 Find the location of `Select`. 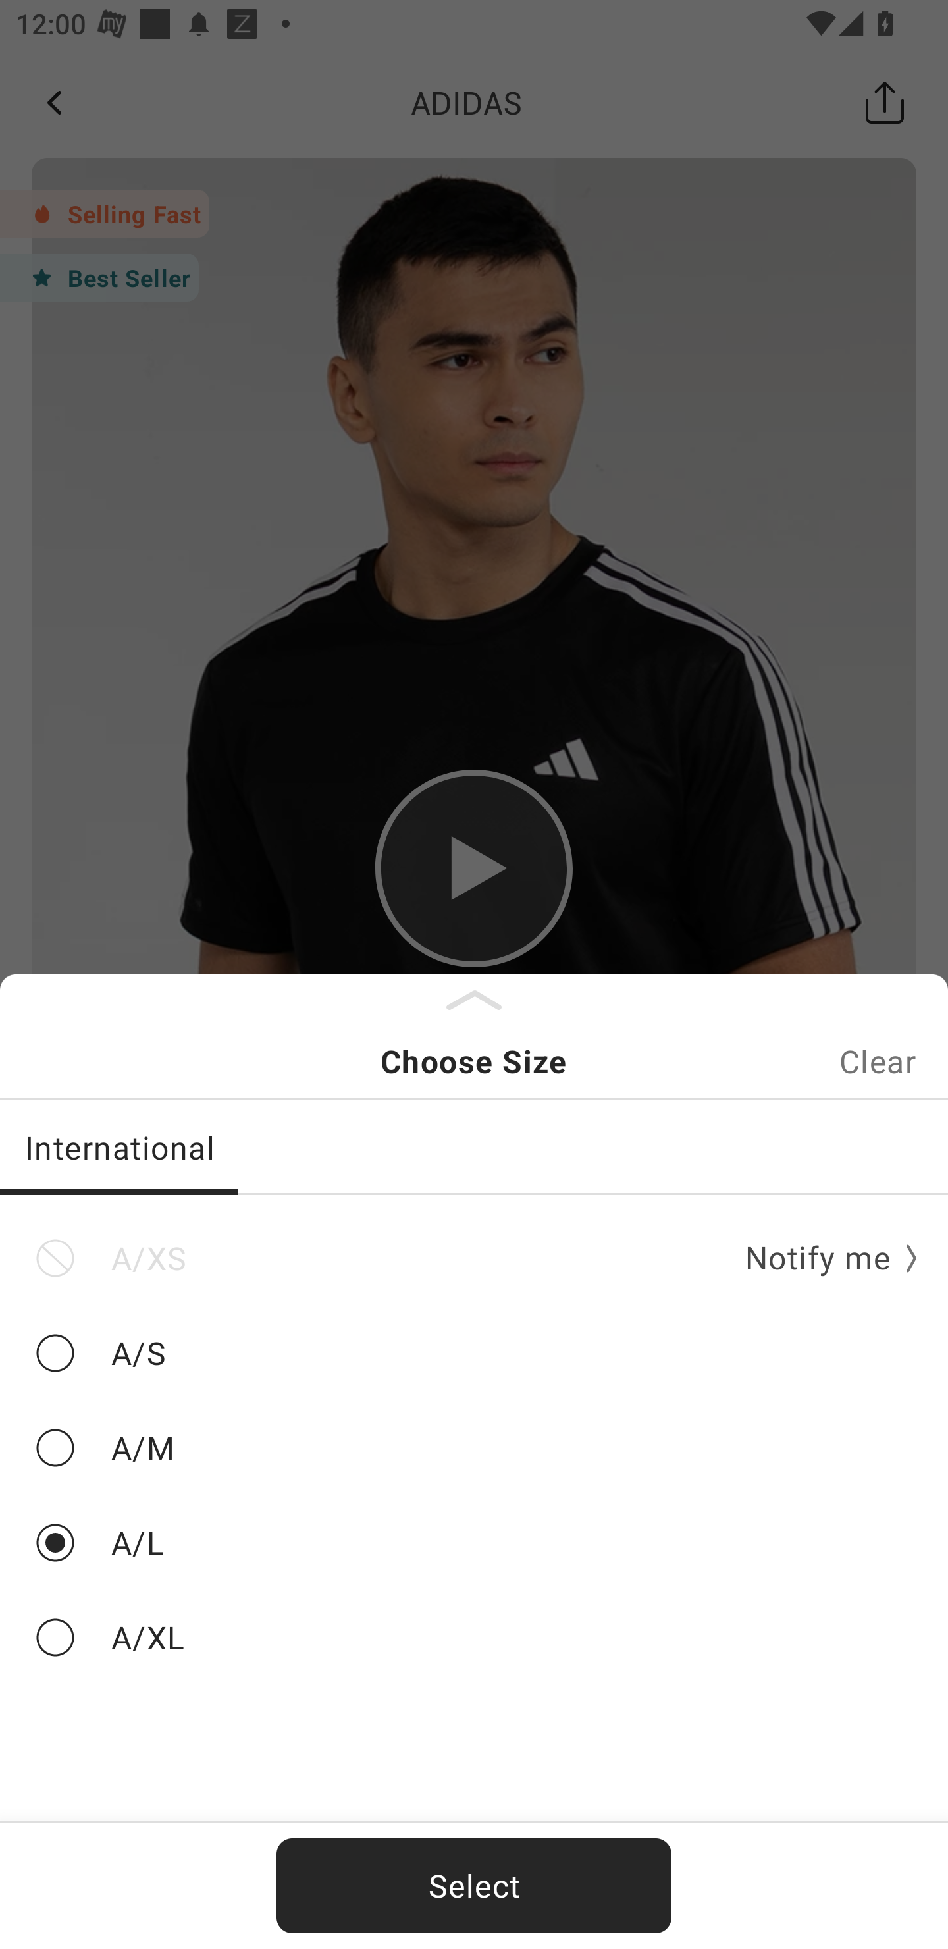

Select is located at coordinates (474, 1886).